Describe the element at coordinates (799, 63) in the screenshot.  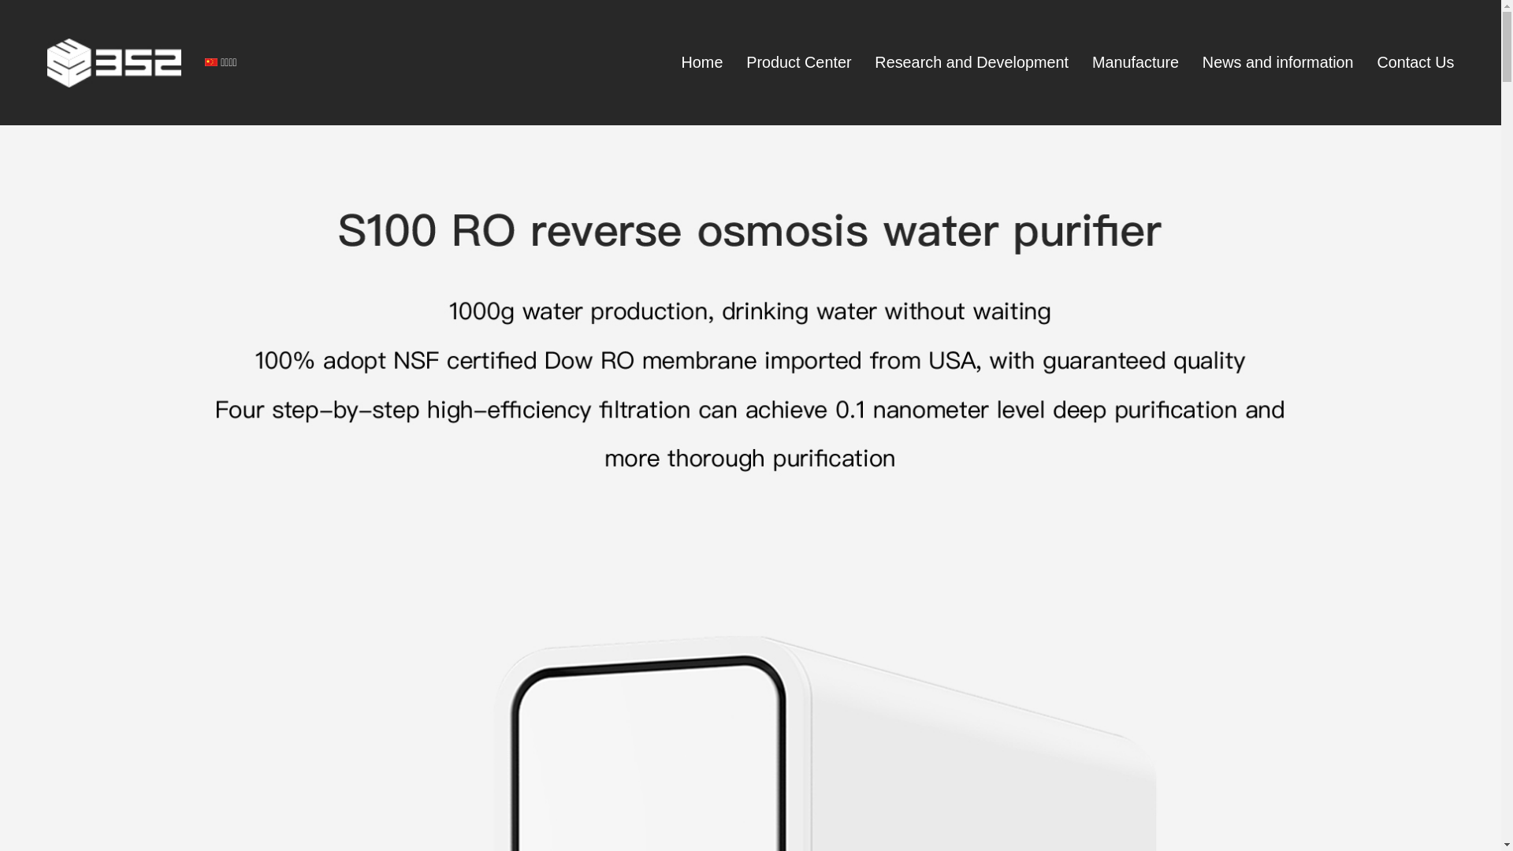
I see `Product Center` at that location.